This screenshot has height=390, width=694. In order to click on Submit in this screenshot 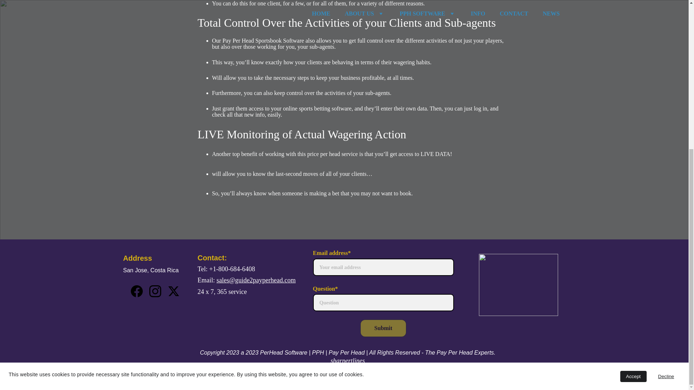, I will do `click(383, 328)`.